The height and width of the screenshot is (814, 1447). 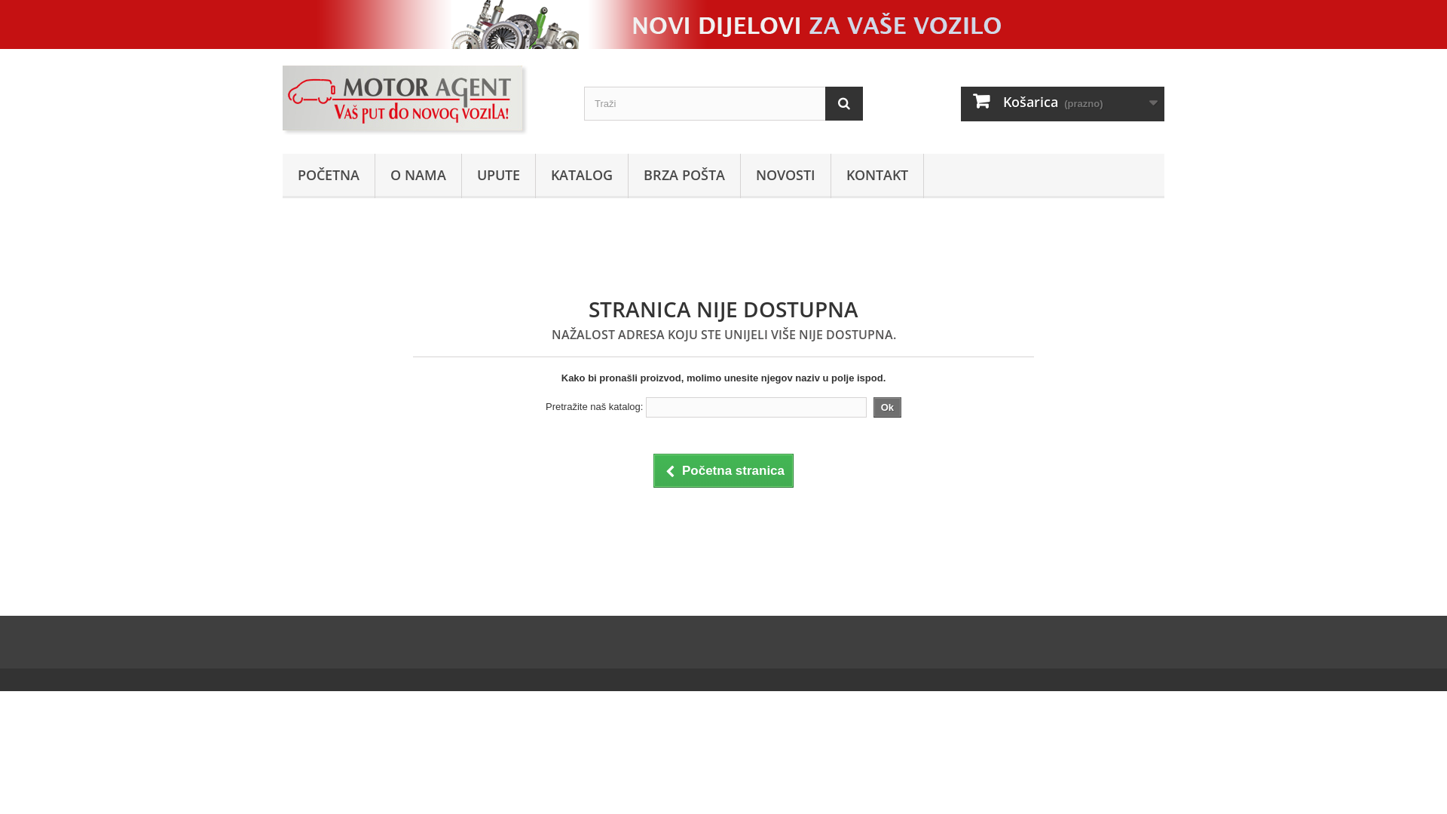 I want to click on UPUTE, so click(x=499, y=176).